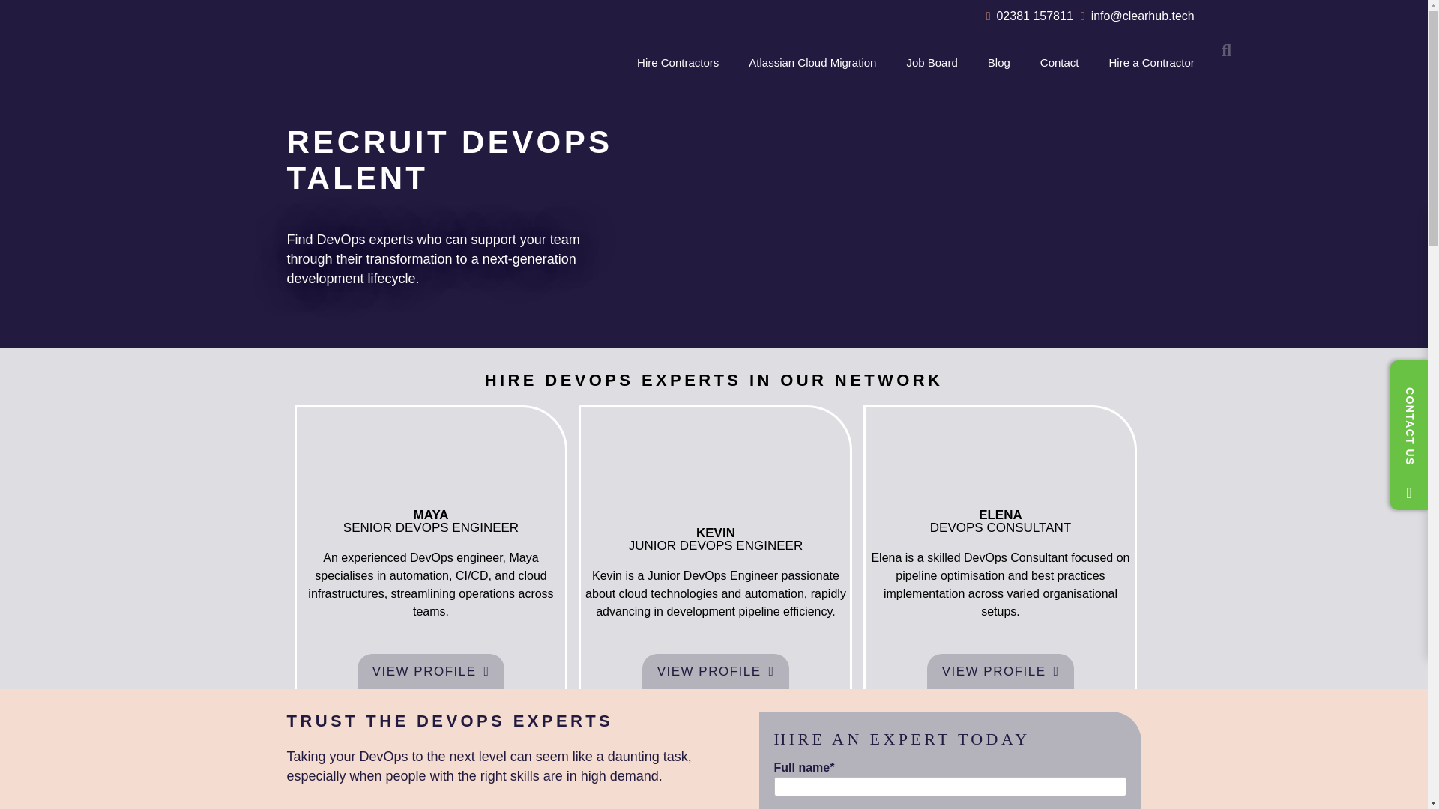  What do you see at coordinates (931, 62) in the screenshot?
I see `Job Board` at bounding box center [931, 62].